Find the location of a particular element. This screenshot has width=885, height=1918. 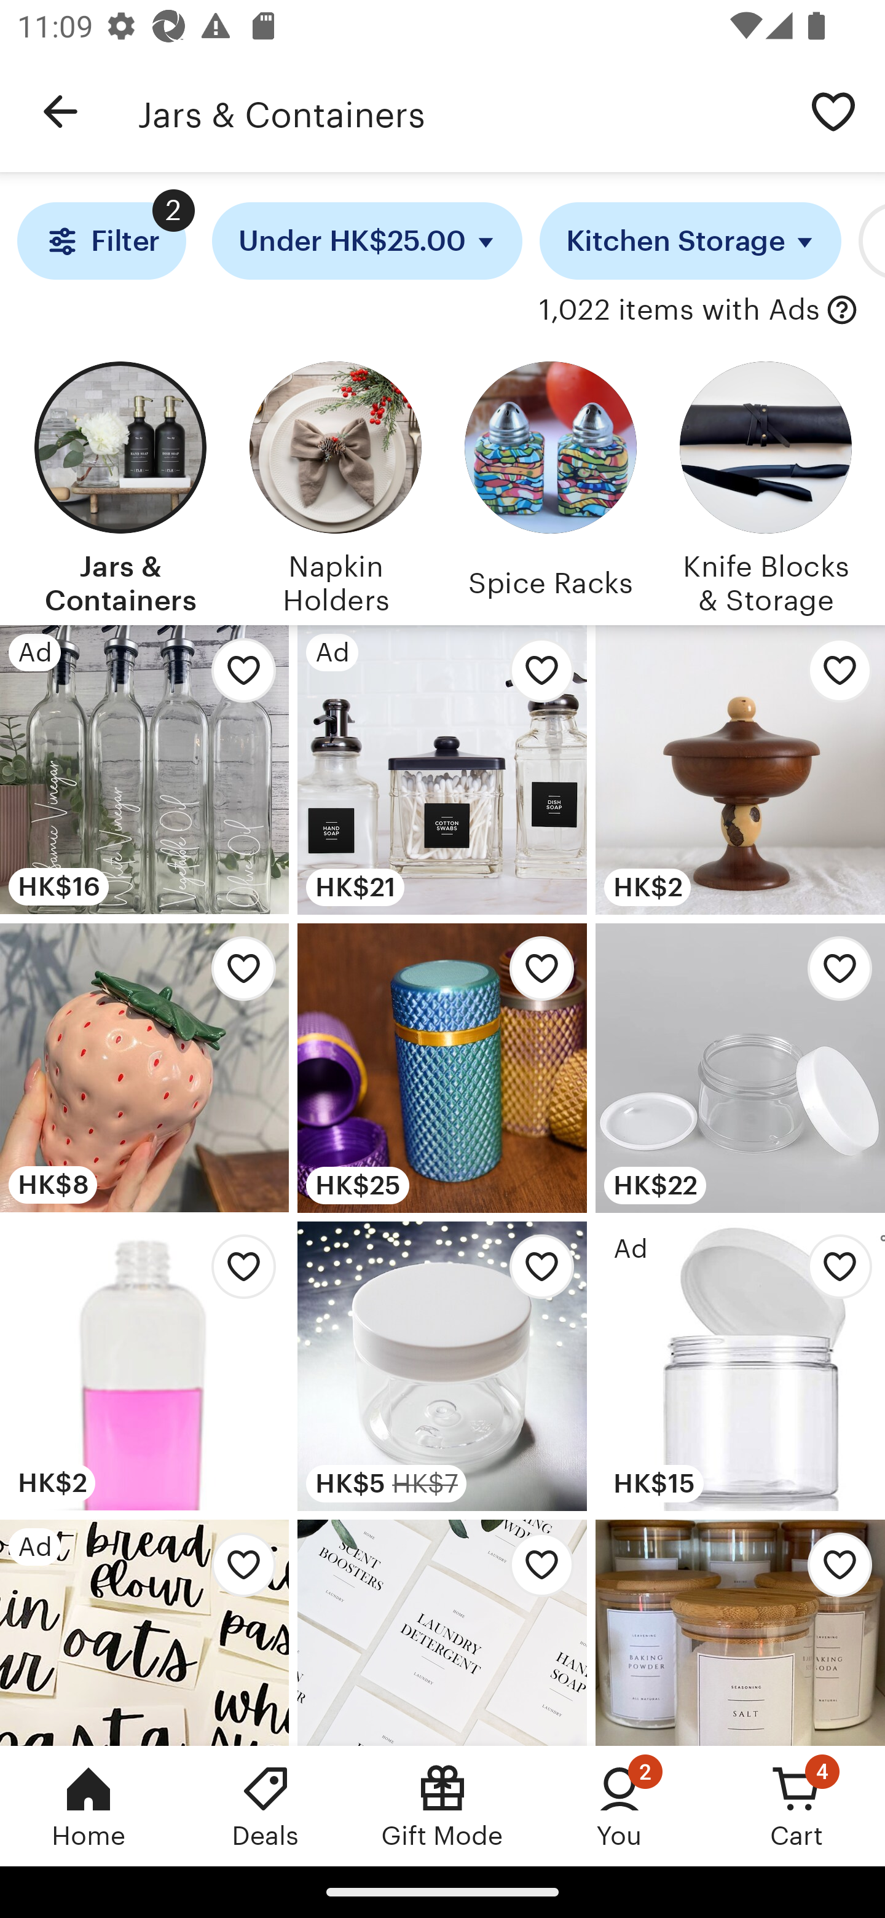

Spice Racks is located at coordinates (550, 484).